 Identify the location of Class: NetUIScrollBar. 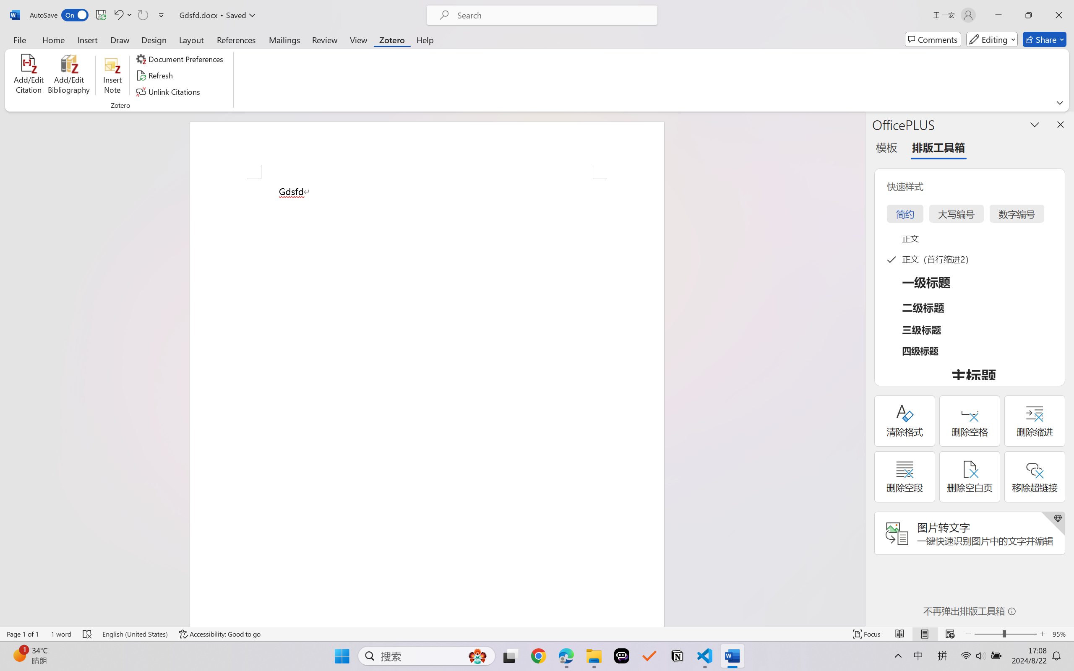
(859, 369).